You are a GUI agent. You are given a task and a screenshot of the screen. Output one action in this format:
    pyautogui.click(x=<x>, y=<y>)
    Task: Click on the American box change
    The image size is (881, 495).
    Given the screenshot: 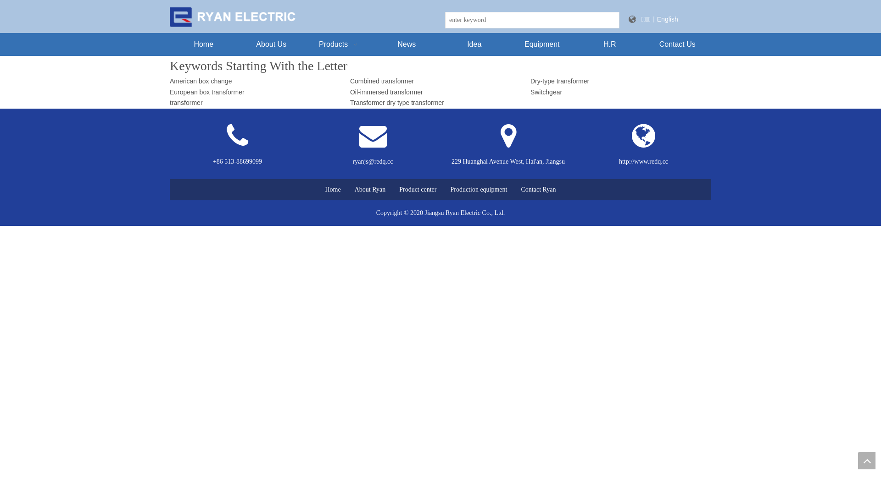 What is the action you would take?
    pyautogui.click(x=201, y=81)
    